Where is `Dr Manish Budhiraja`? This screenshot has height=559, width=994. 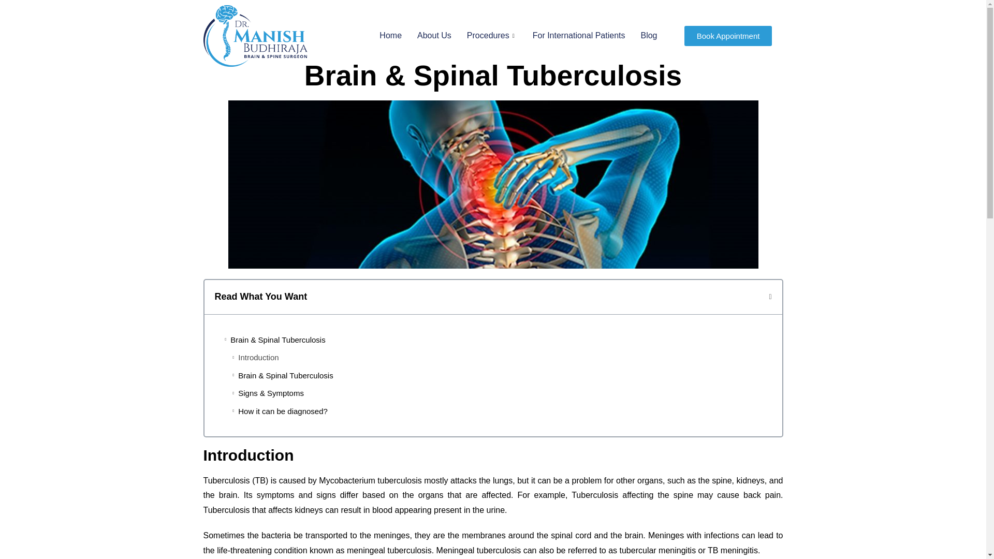
Dr Manish Budhiraja is located at coordinates (256, 35).